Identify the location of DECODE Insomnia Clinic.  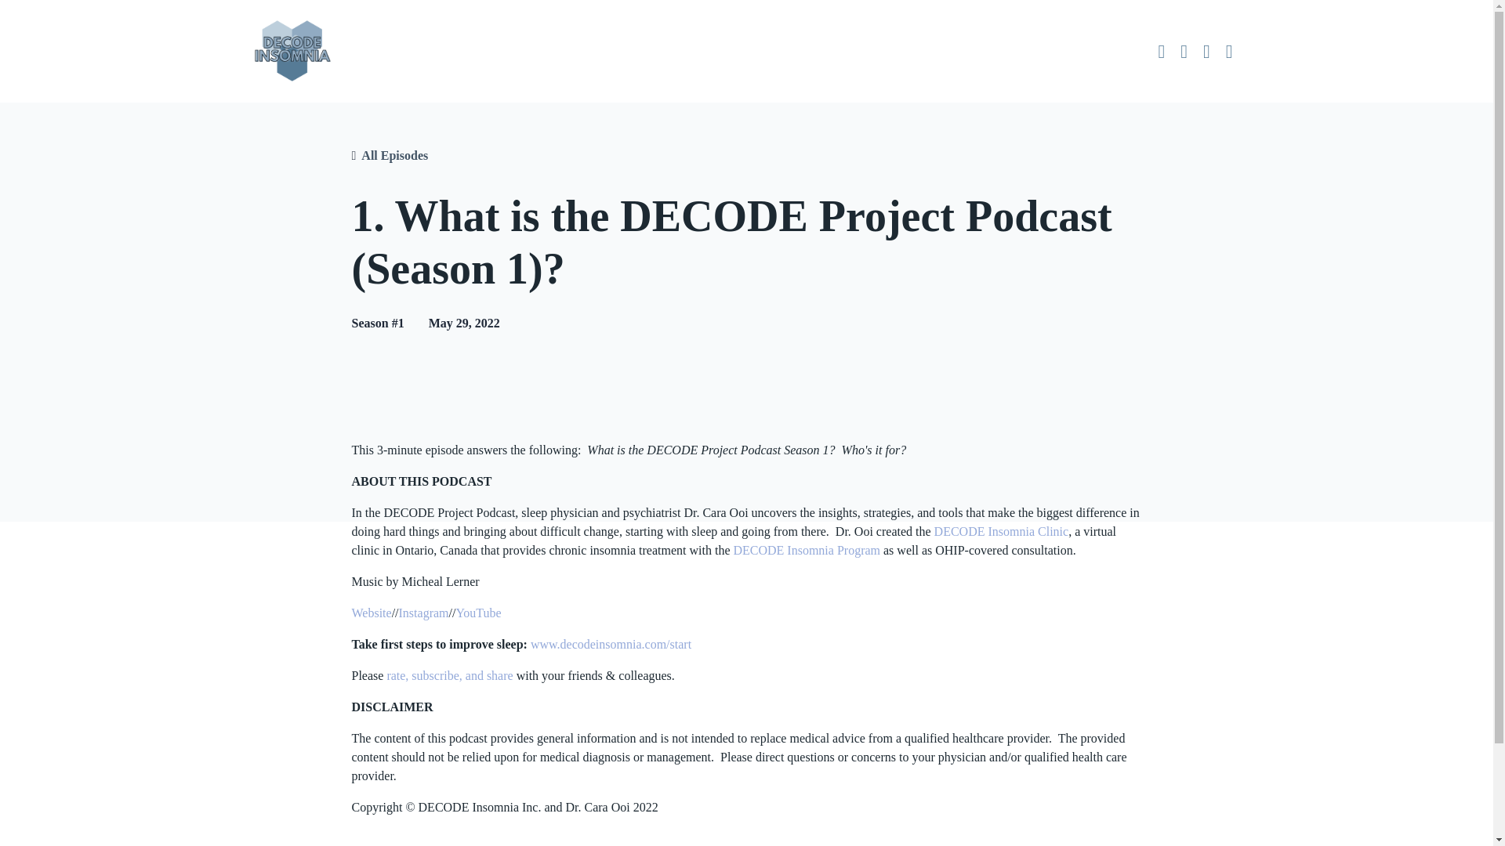
(1002, 531).